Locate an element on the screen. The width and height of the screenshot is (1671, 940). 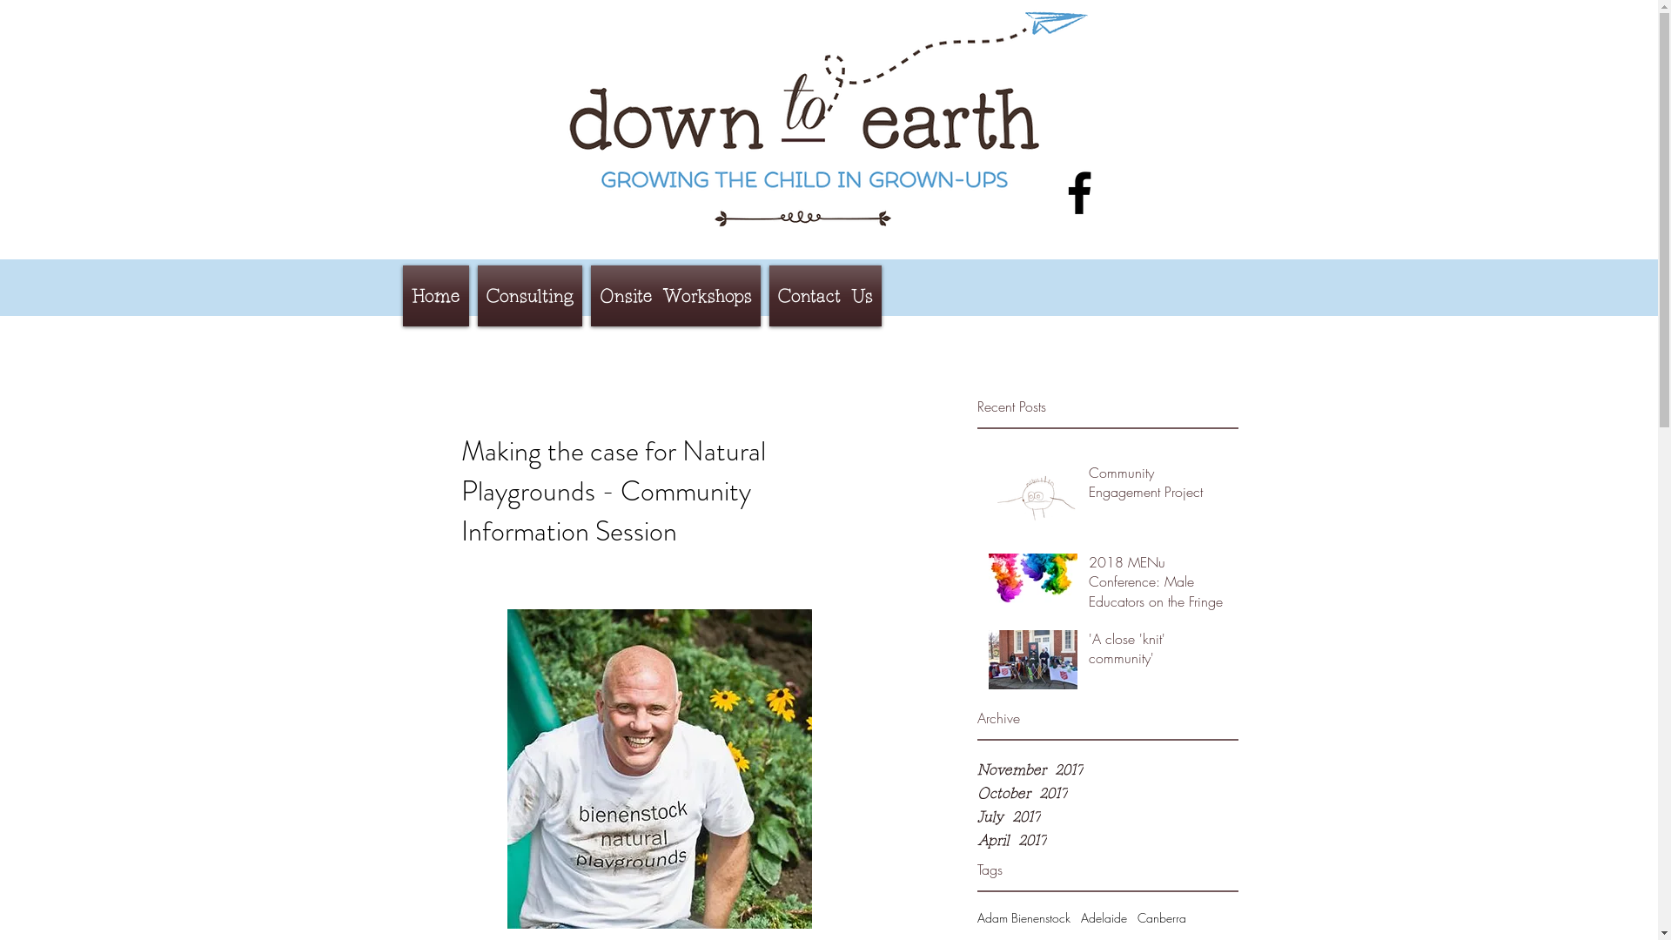
November 2017 is located at coordinates (1107, 769).